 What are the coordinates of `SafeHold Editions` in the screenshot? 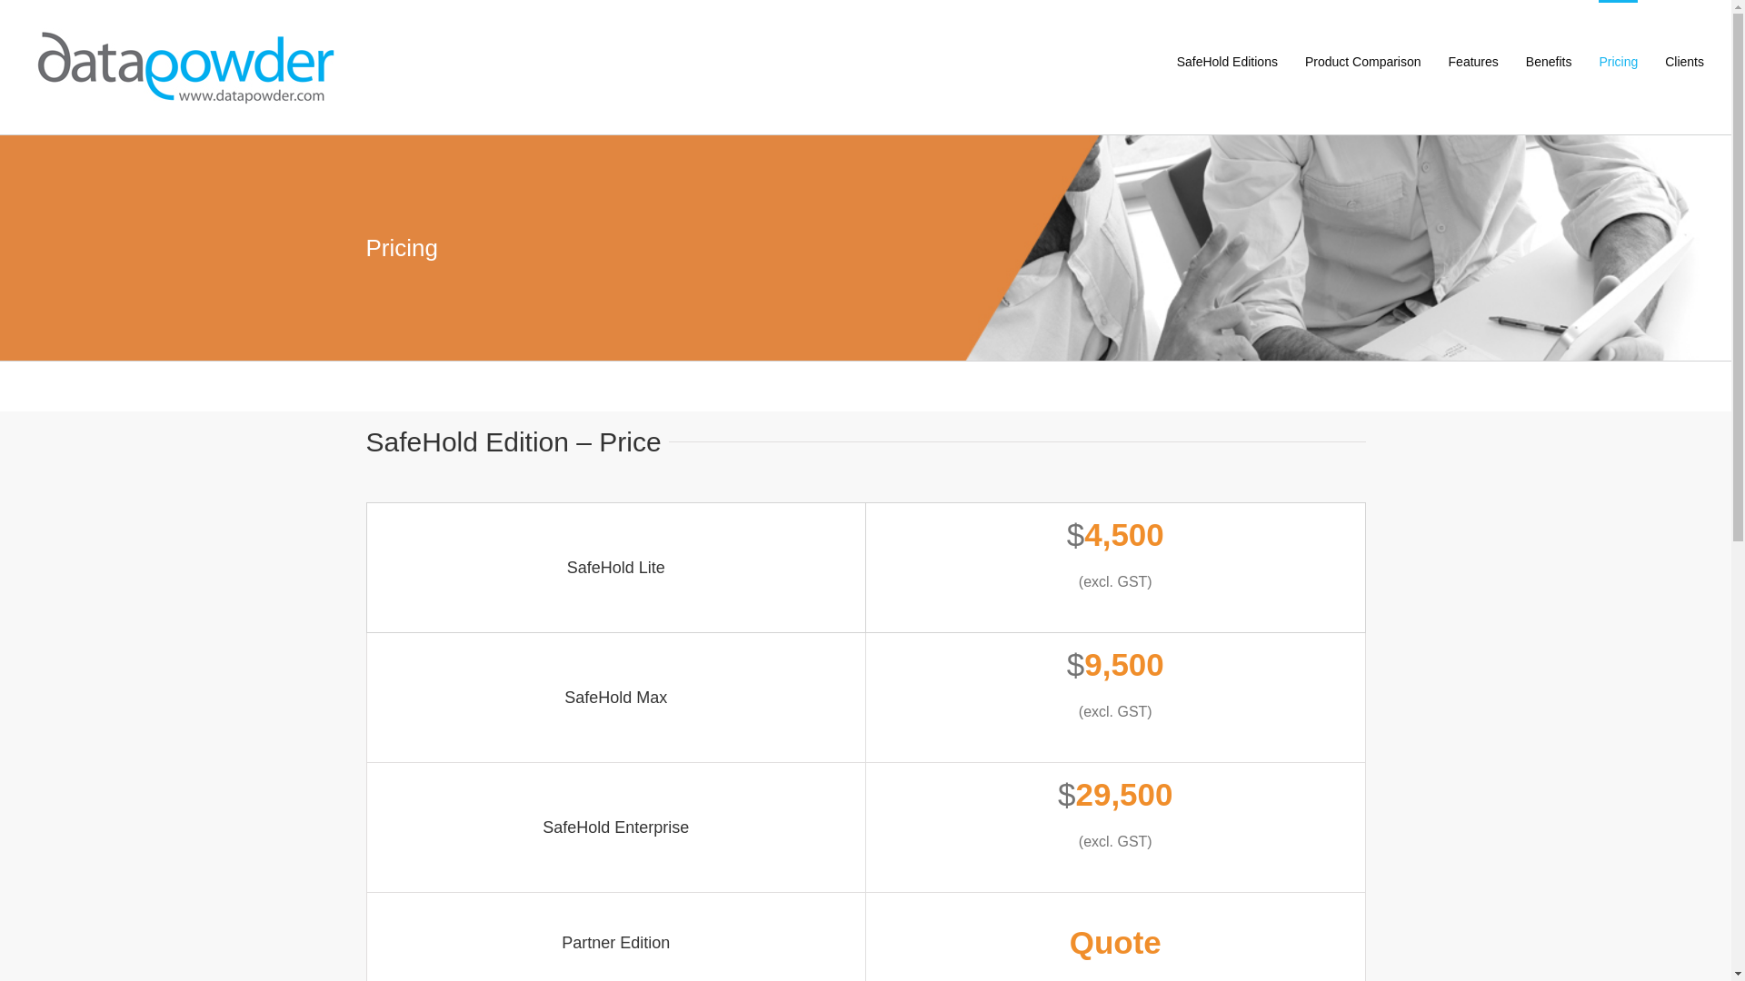 It's located at (1227, 60).